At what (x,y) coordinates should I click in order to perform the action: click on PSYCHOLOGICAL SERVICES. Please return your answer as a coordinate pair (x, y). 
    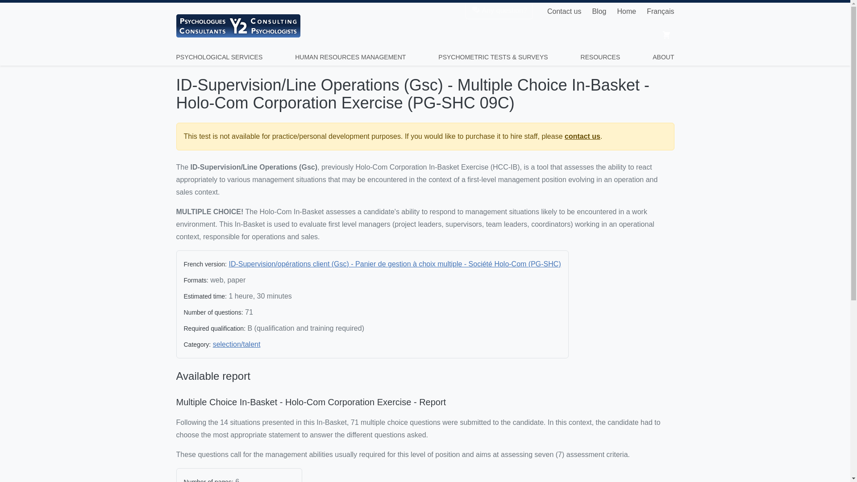
    Looking at the image, I should click on (219, 57).